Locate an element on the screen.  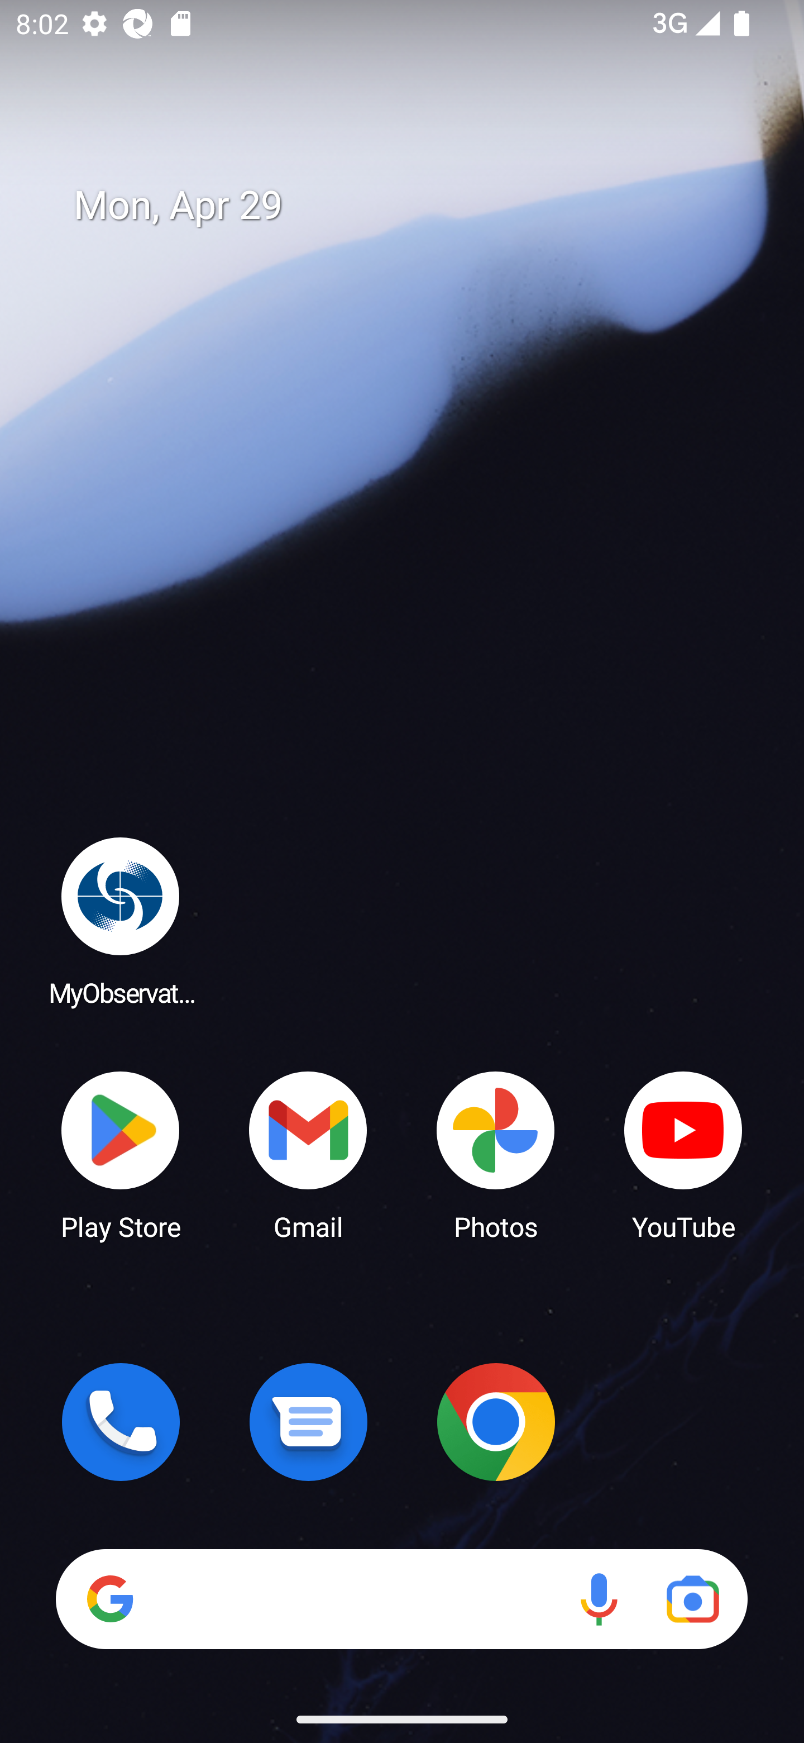
Messages is located at coordinates (308, 1422).